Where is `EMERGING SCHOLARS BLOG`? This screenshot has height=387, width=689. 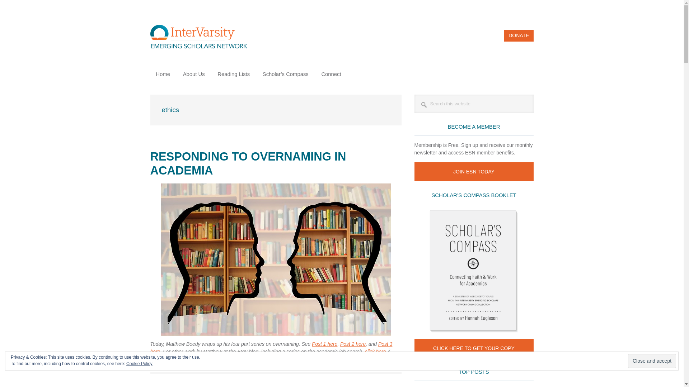
EMERGING SCHOLARS BLOG is located at coordinates (198, 39).